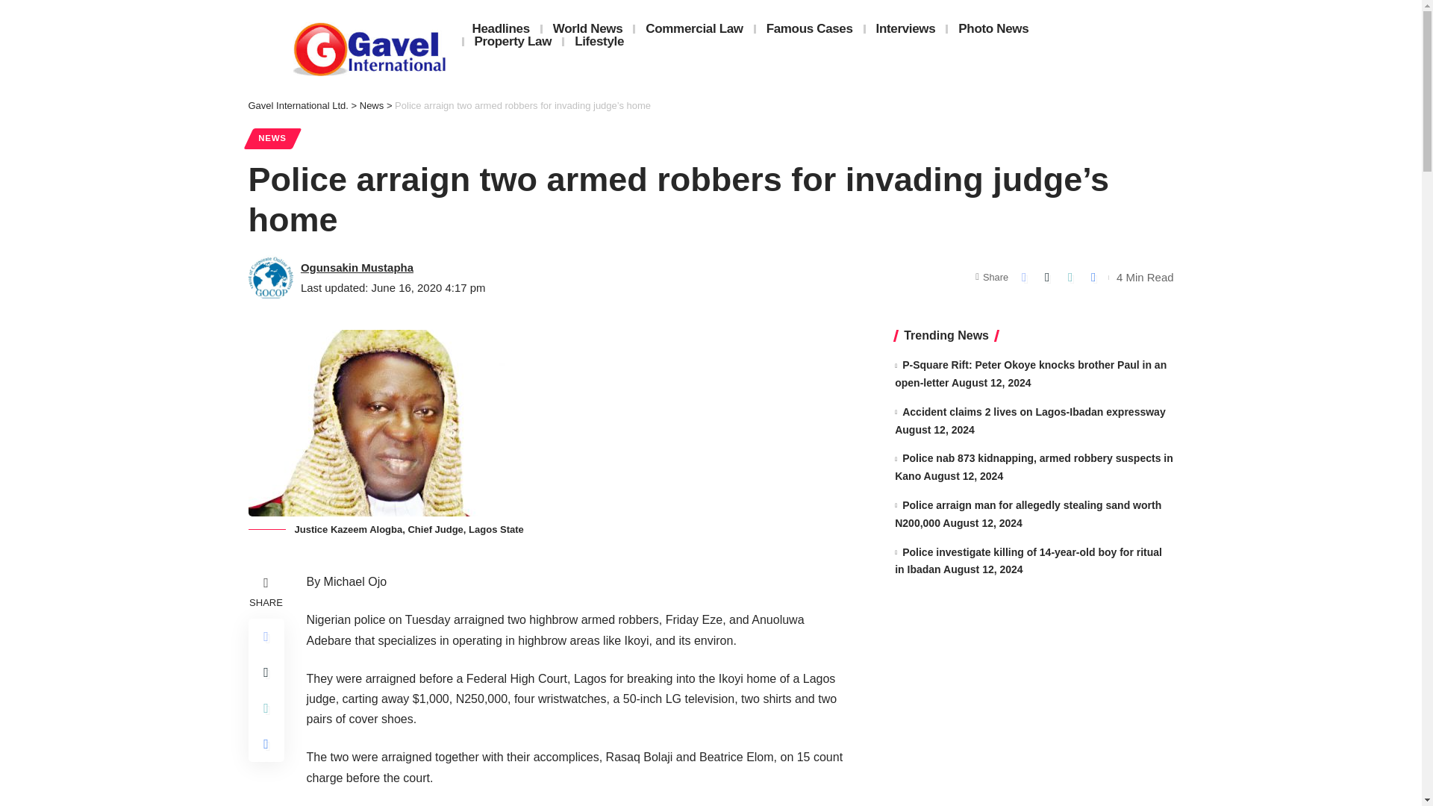  I want to click on Police nab 873 kidnapping, armed robbery suspects in Kano, so click(1034, 466).